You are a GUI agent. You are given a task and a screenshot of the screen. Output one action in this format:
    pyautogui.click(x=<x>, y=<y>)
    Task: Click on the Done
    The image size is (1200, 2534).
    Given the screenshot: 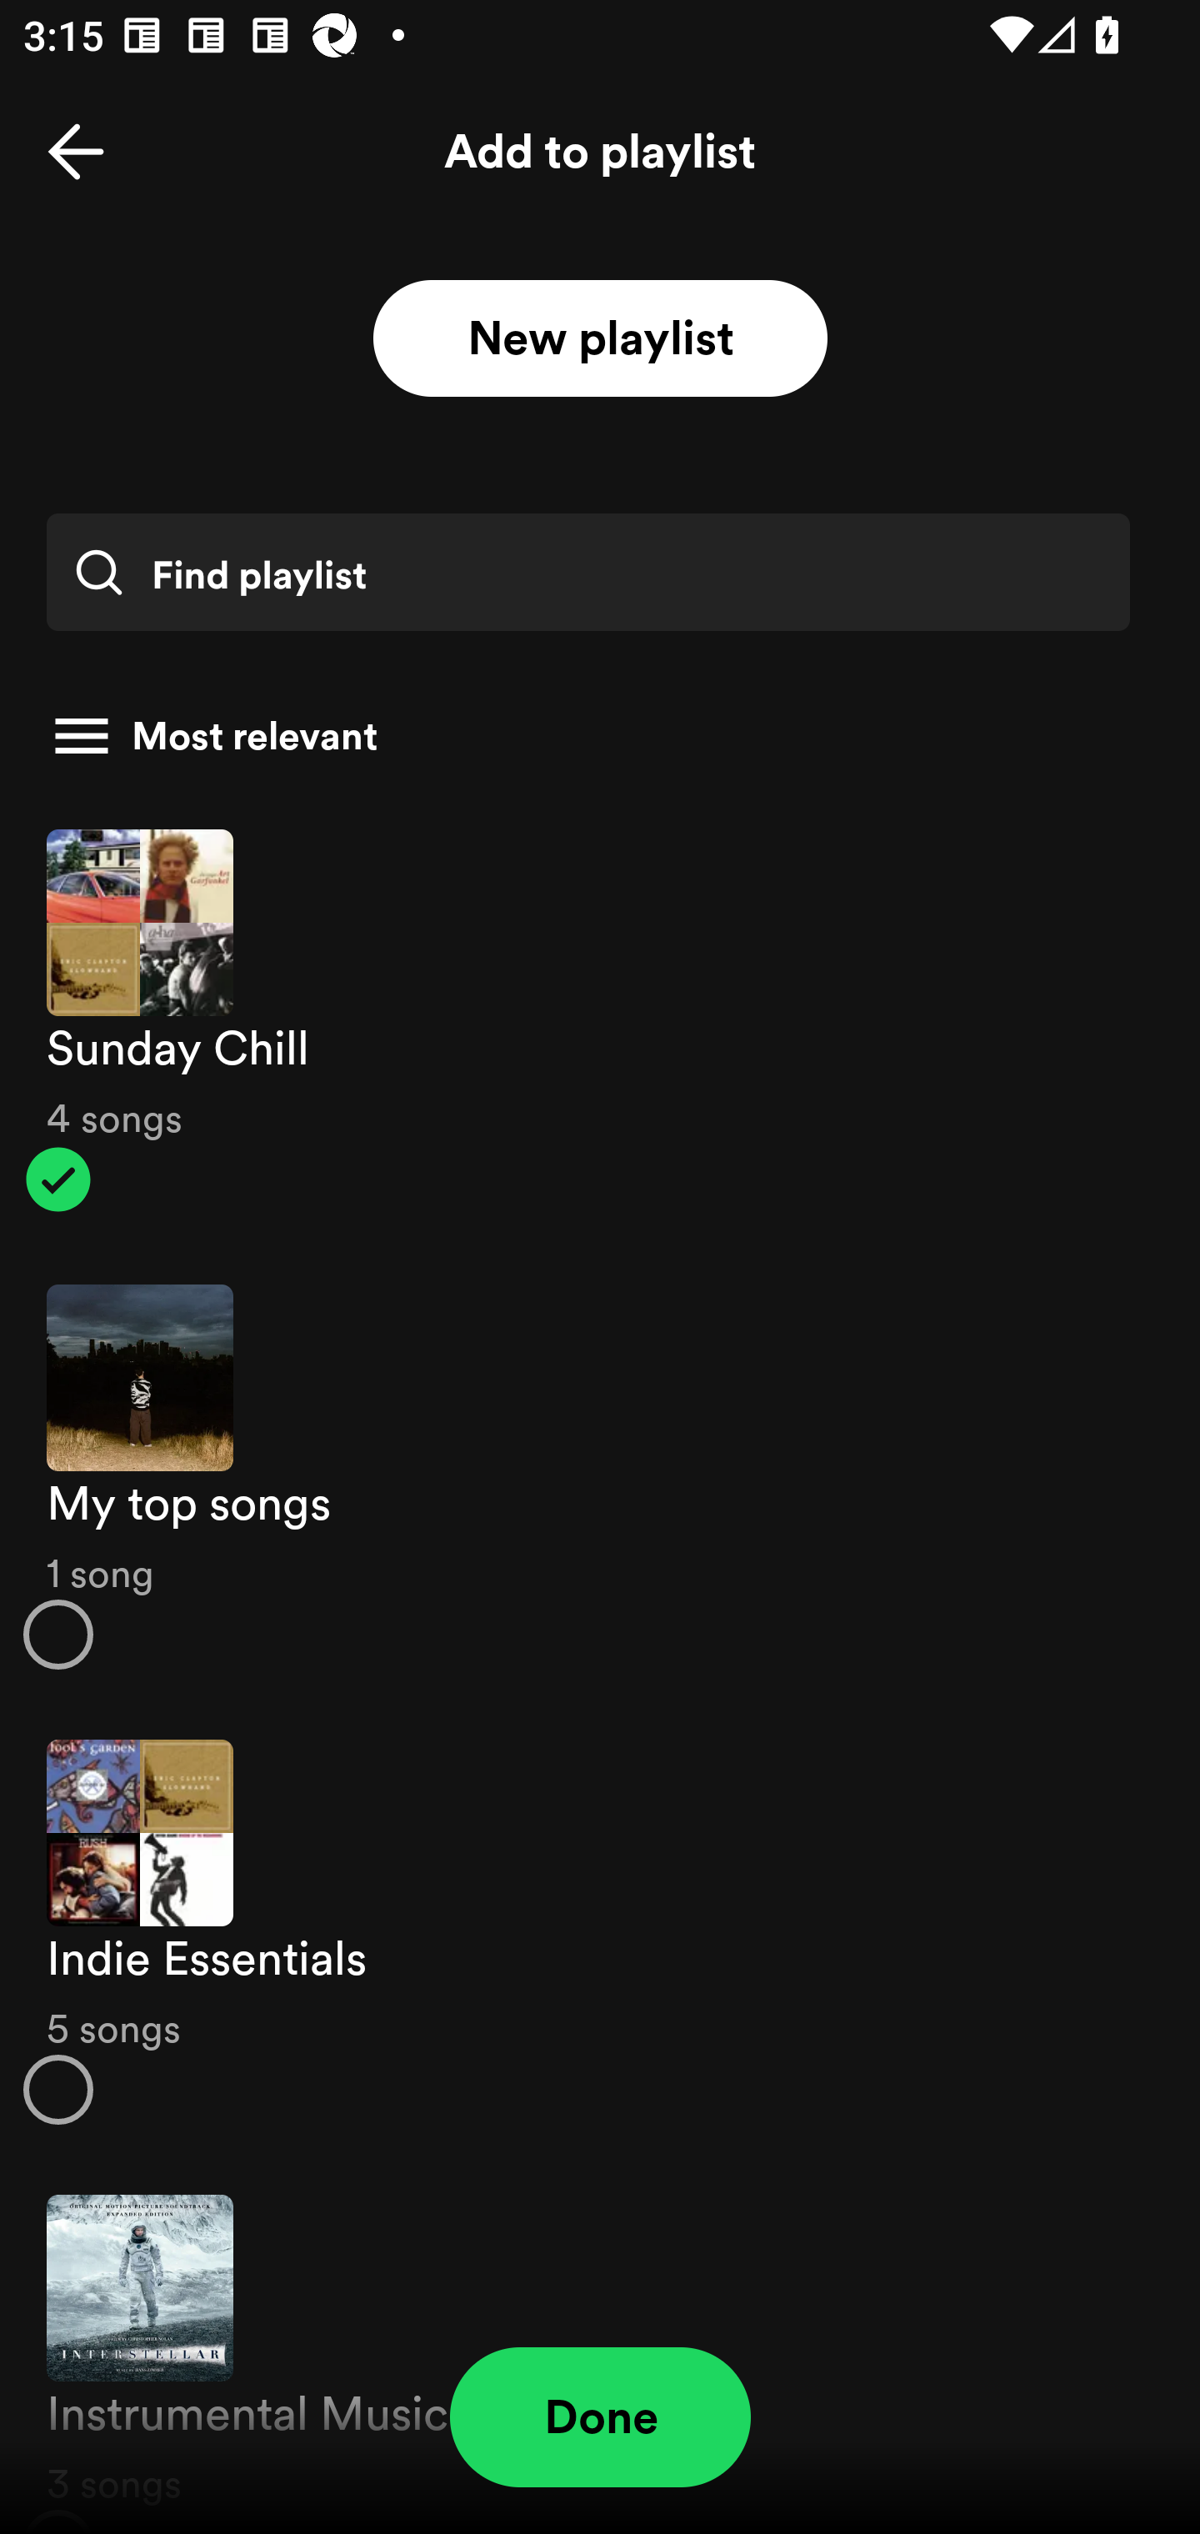 What is the action you would take?
    pyautogui.click(x=600, y=2417)
    